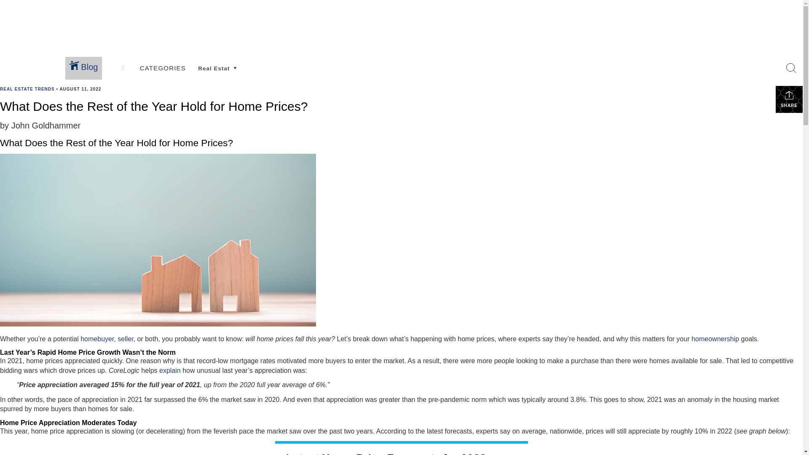  I want to click on REAL ESTATE TRENDS, so click(27, 89).